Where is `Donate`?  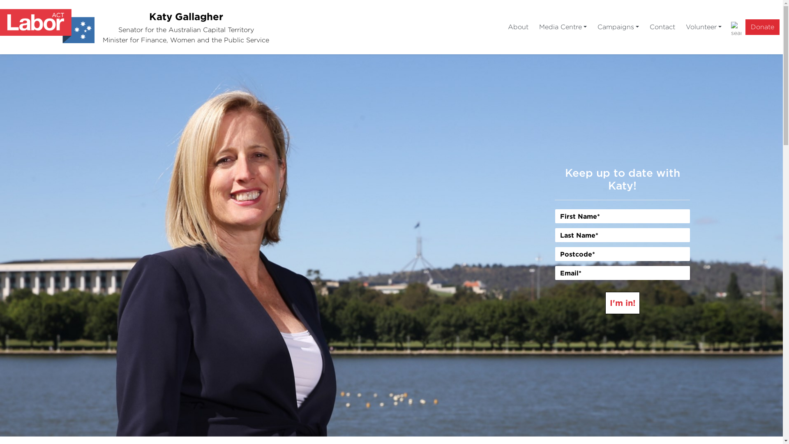
Donate is located at coordinates (763, 27).